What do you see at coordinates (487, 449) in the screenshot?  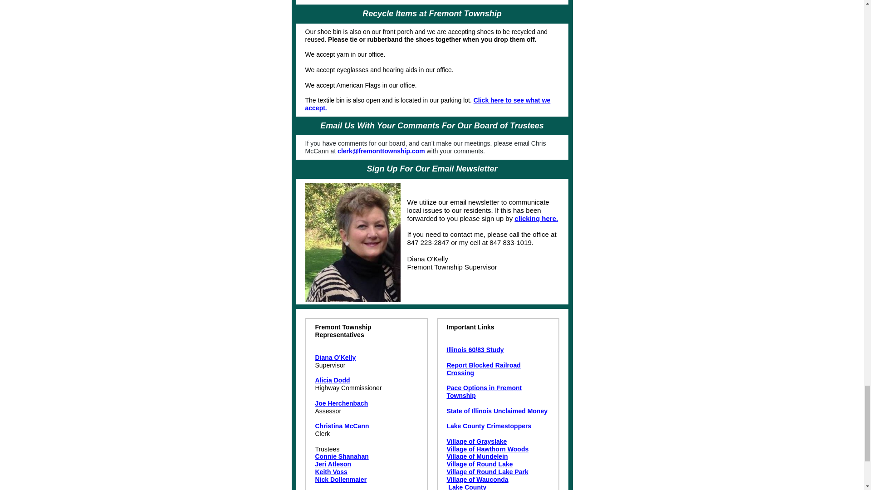 I see `Village of Hawthorn Woods` at bounding box center [487, 449].